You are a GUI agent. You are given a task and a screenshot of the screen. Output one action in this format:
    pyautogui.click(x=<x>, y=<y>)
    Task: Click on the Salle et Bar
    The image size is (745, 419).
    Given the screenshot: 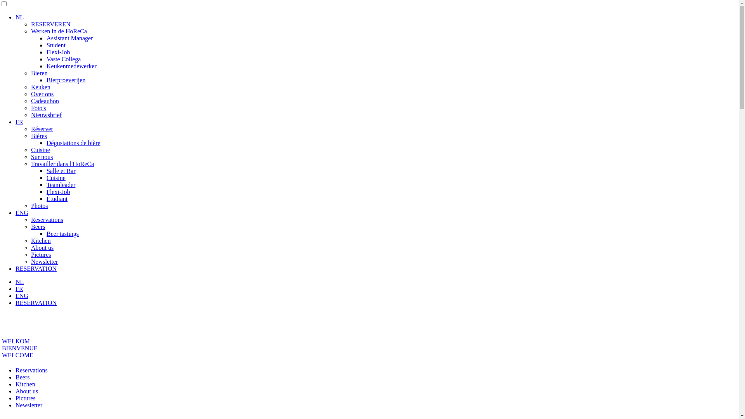 What is the action you would take?
    pyautogui.click(x=61, y=171)
    